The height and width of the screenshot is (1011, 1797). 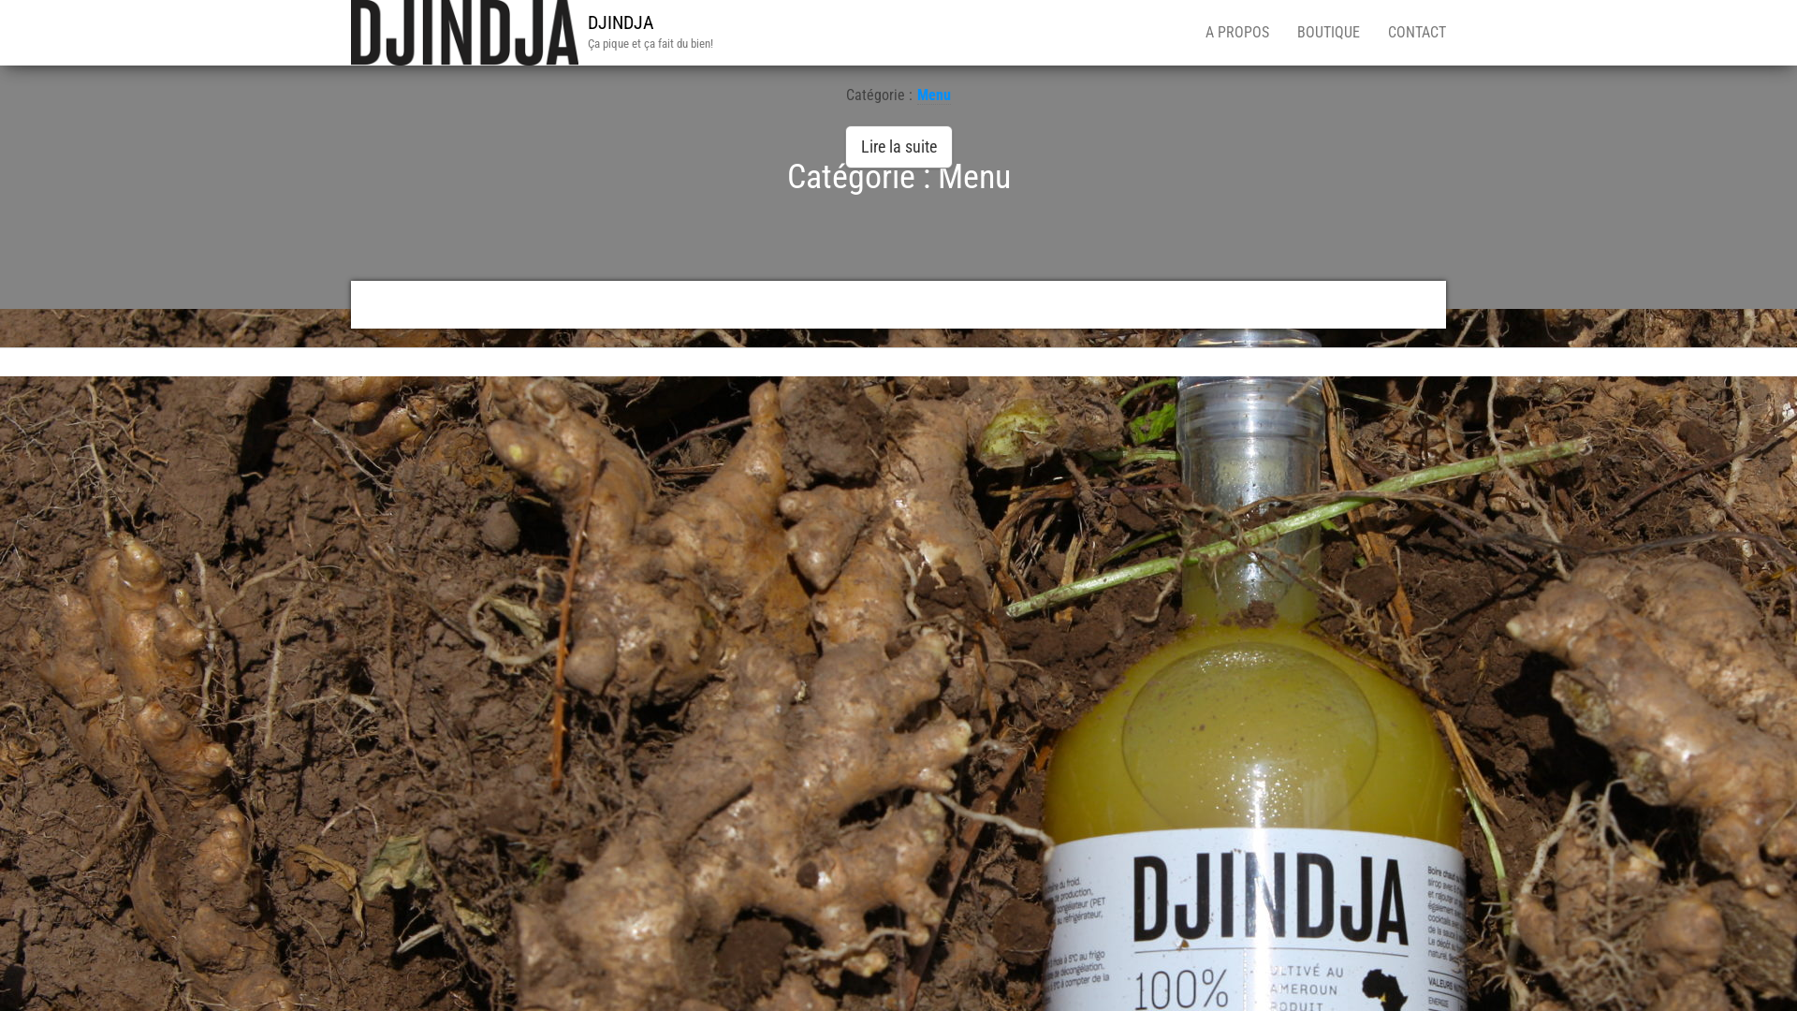 I want to click on Menu, so click(x=934, y=95).